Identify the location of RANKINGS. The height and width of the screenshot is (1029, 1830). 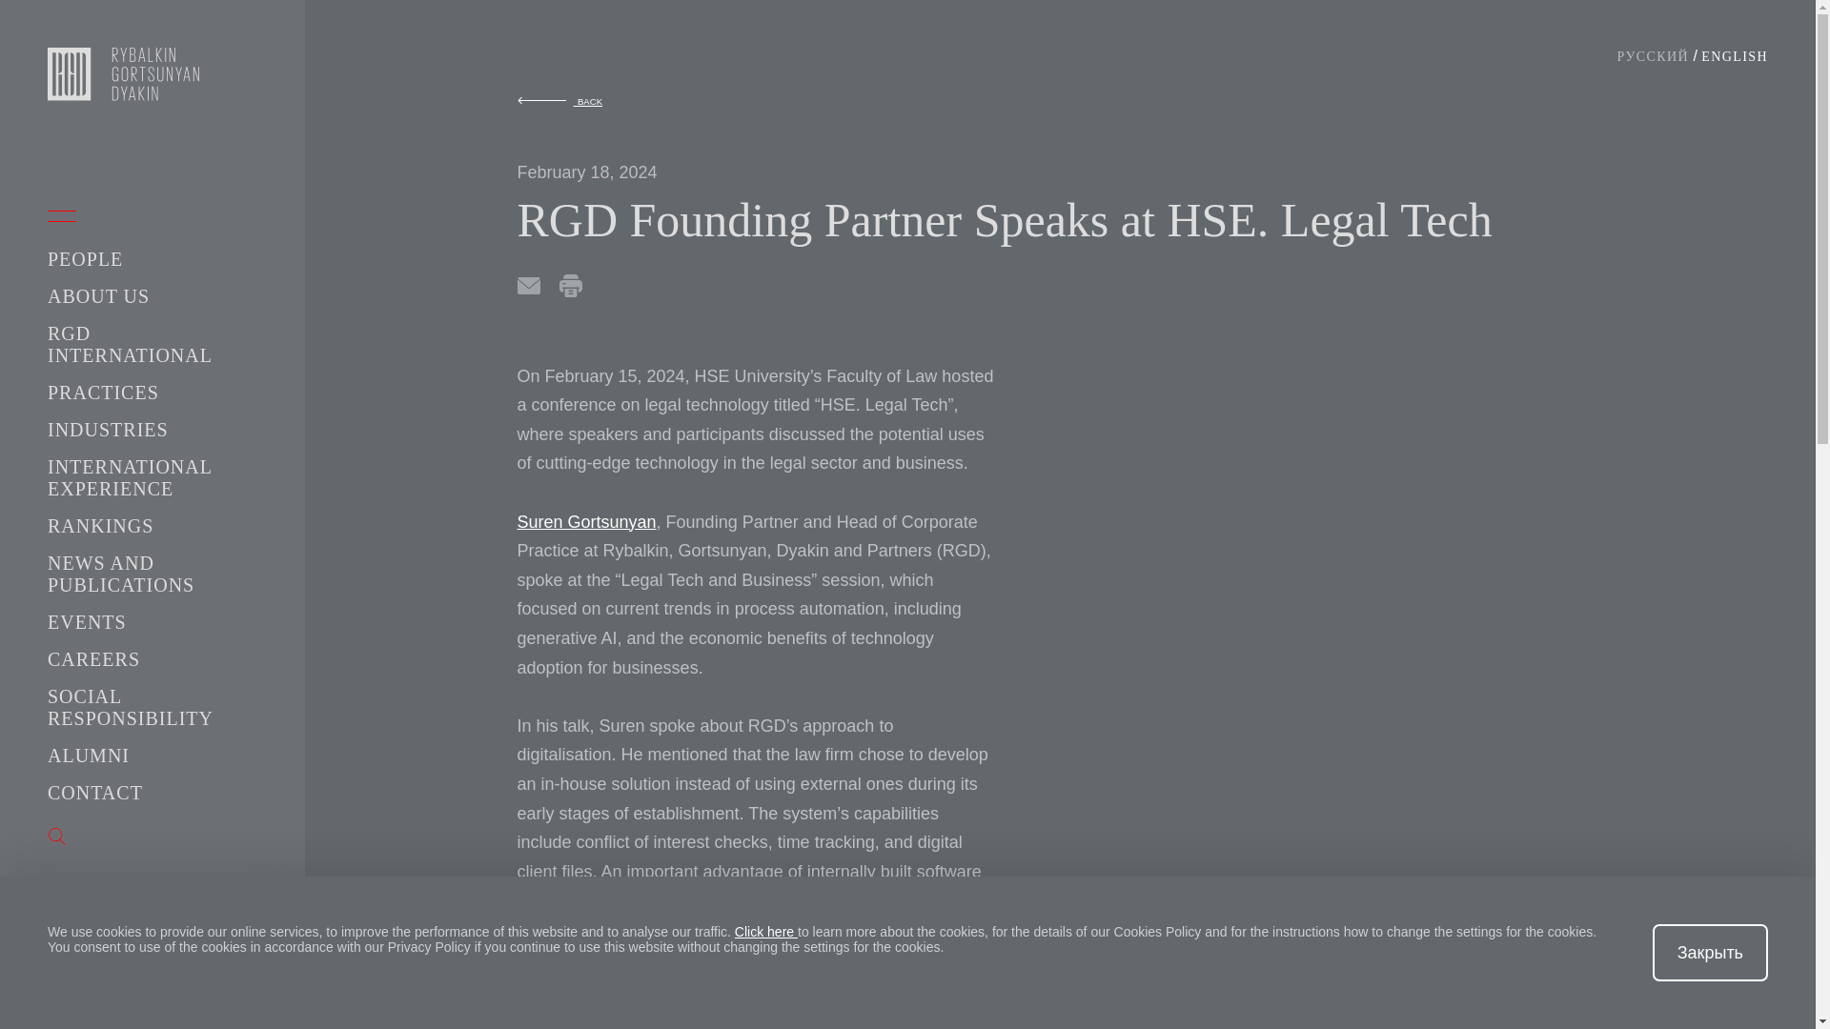
(100, 526).